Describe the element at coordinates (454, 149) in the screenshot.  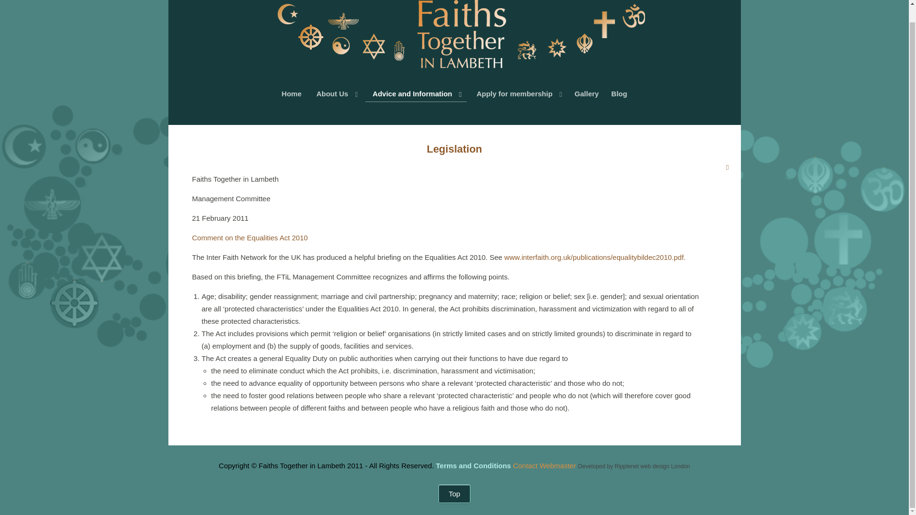
I see `Legislation` at that location.